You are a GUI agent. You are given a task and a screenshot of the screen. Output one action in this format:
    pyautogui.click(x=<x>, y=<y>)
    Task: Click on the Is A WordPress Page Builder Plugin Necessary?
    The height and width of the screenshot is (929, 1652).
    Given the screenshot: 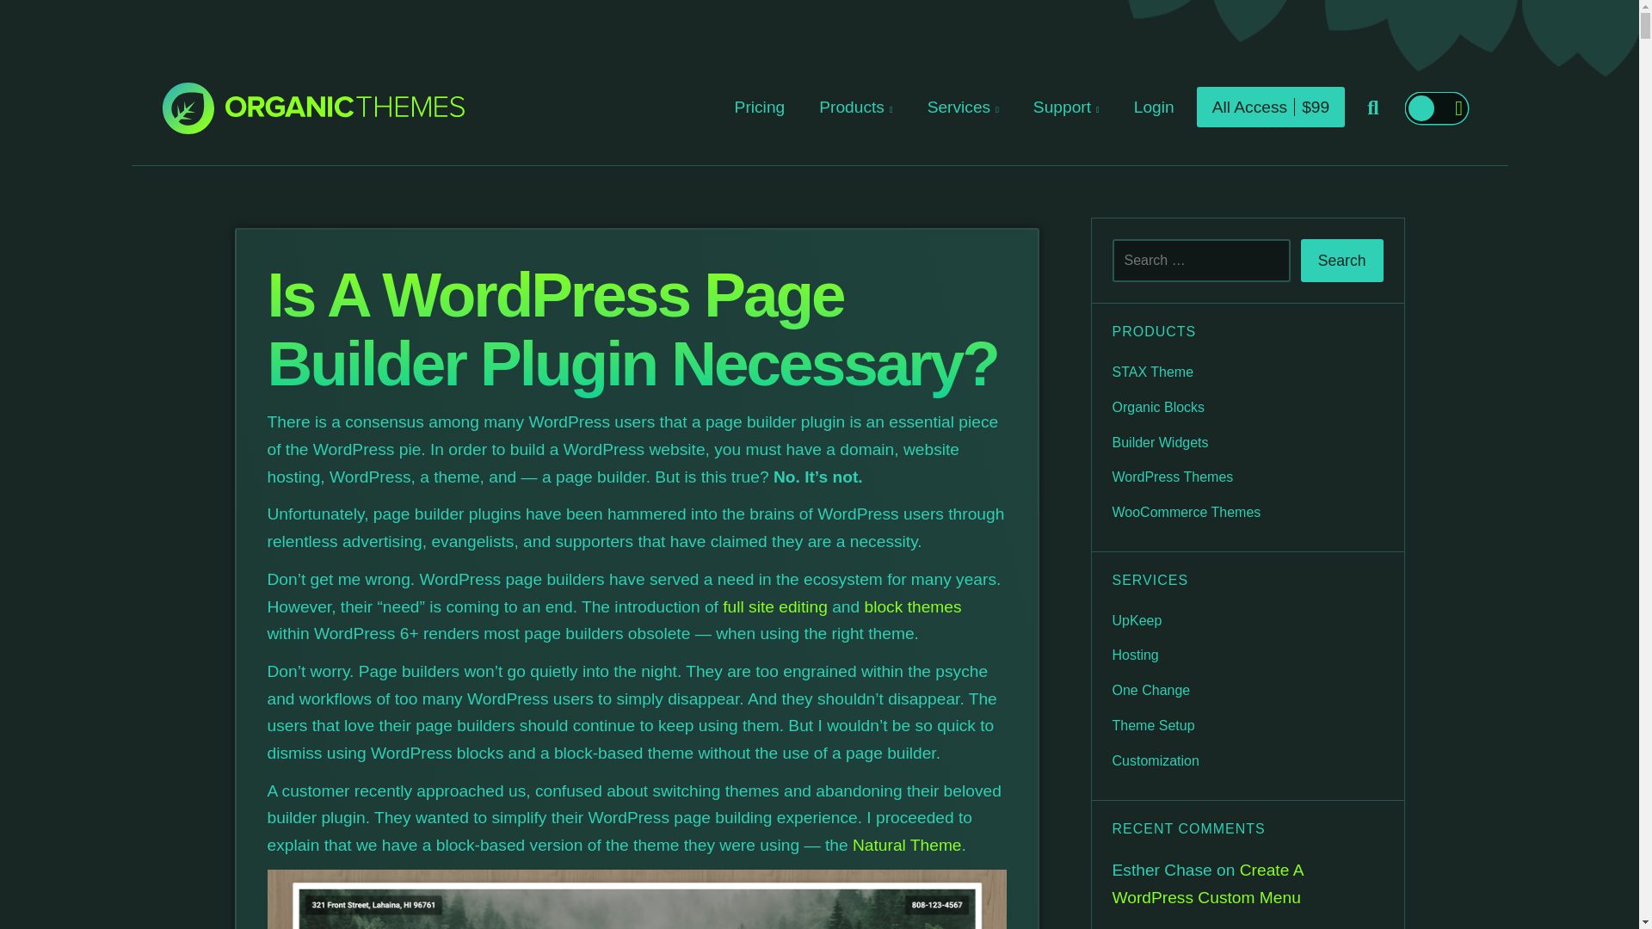 What is the action you would take?
    pyautogui.click(x=632, y=329)
    